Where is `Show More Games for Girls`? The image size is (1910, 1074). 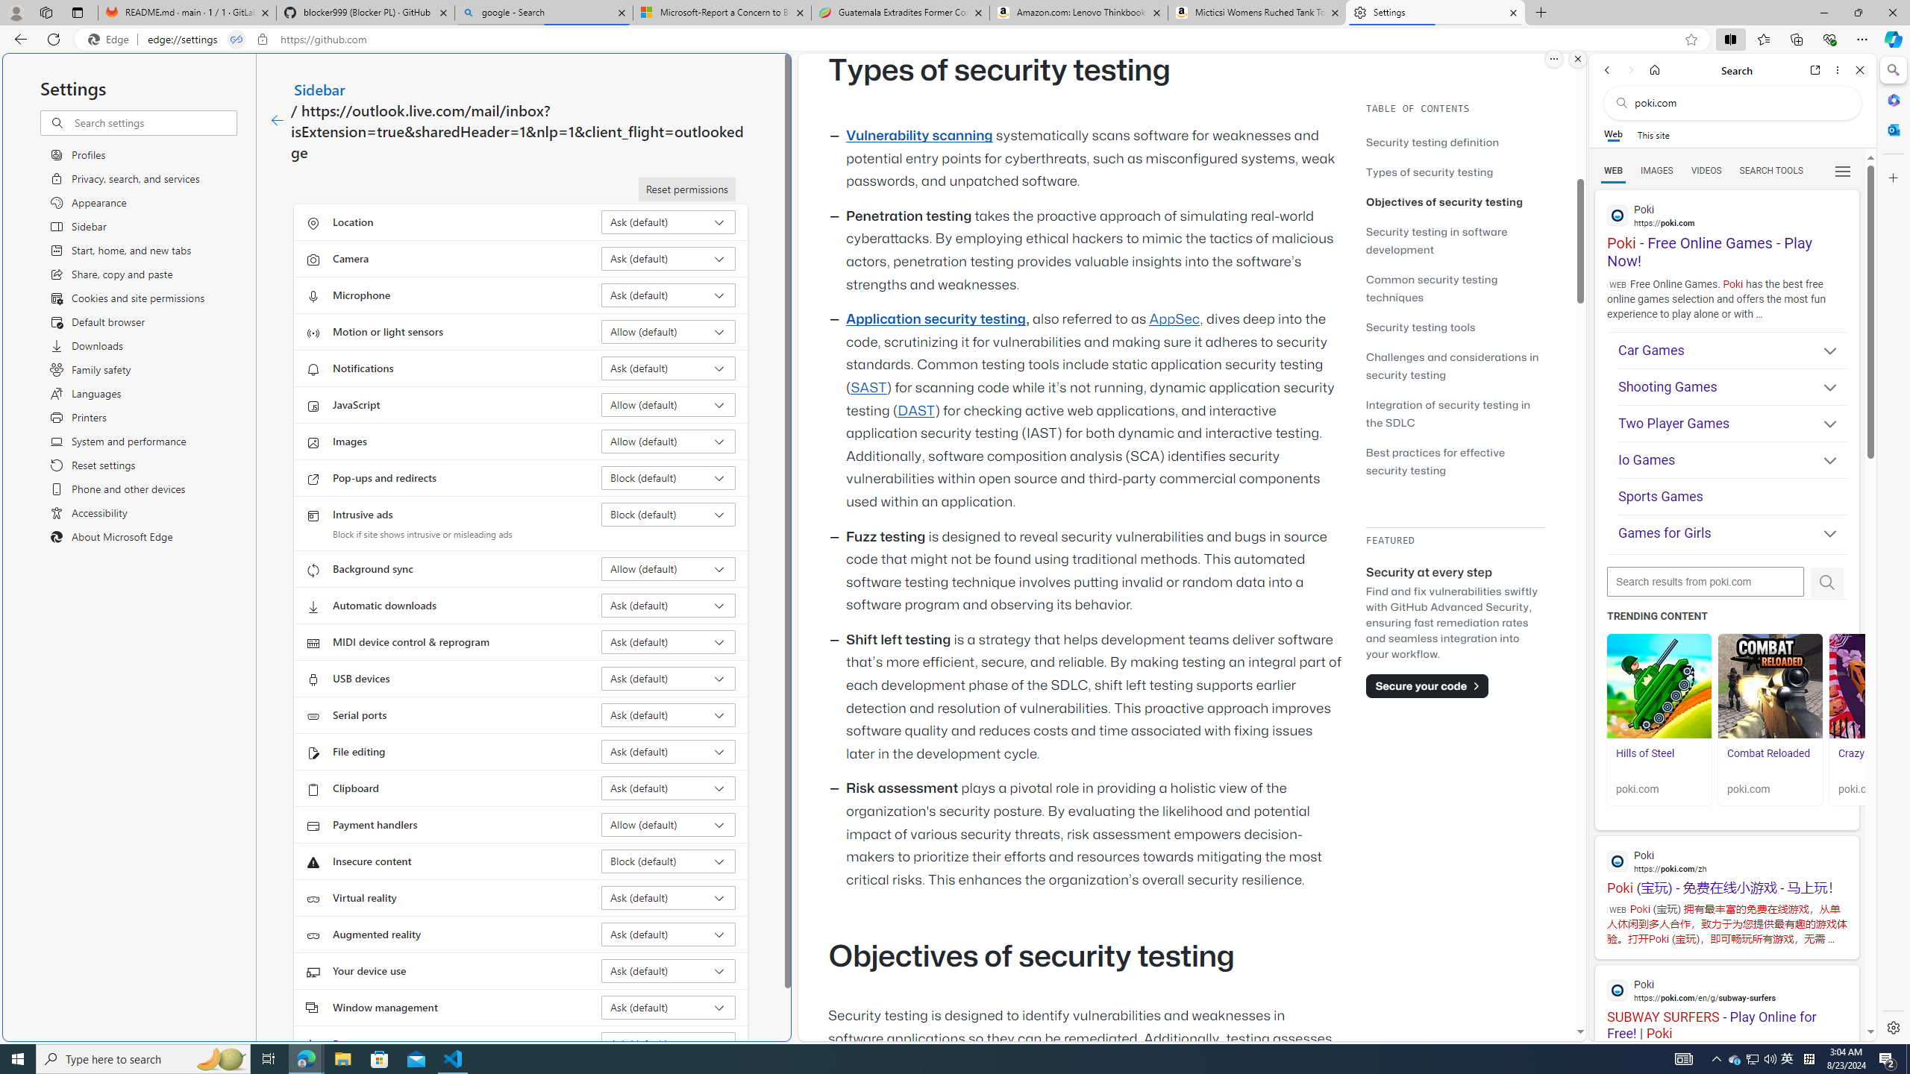
Show More Games for Girls is located at coordinates (1823, 534).